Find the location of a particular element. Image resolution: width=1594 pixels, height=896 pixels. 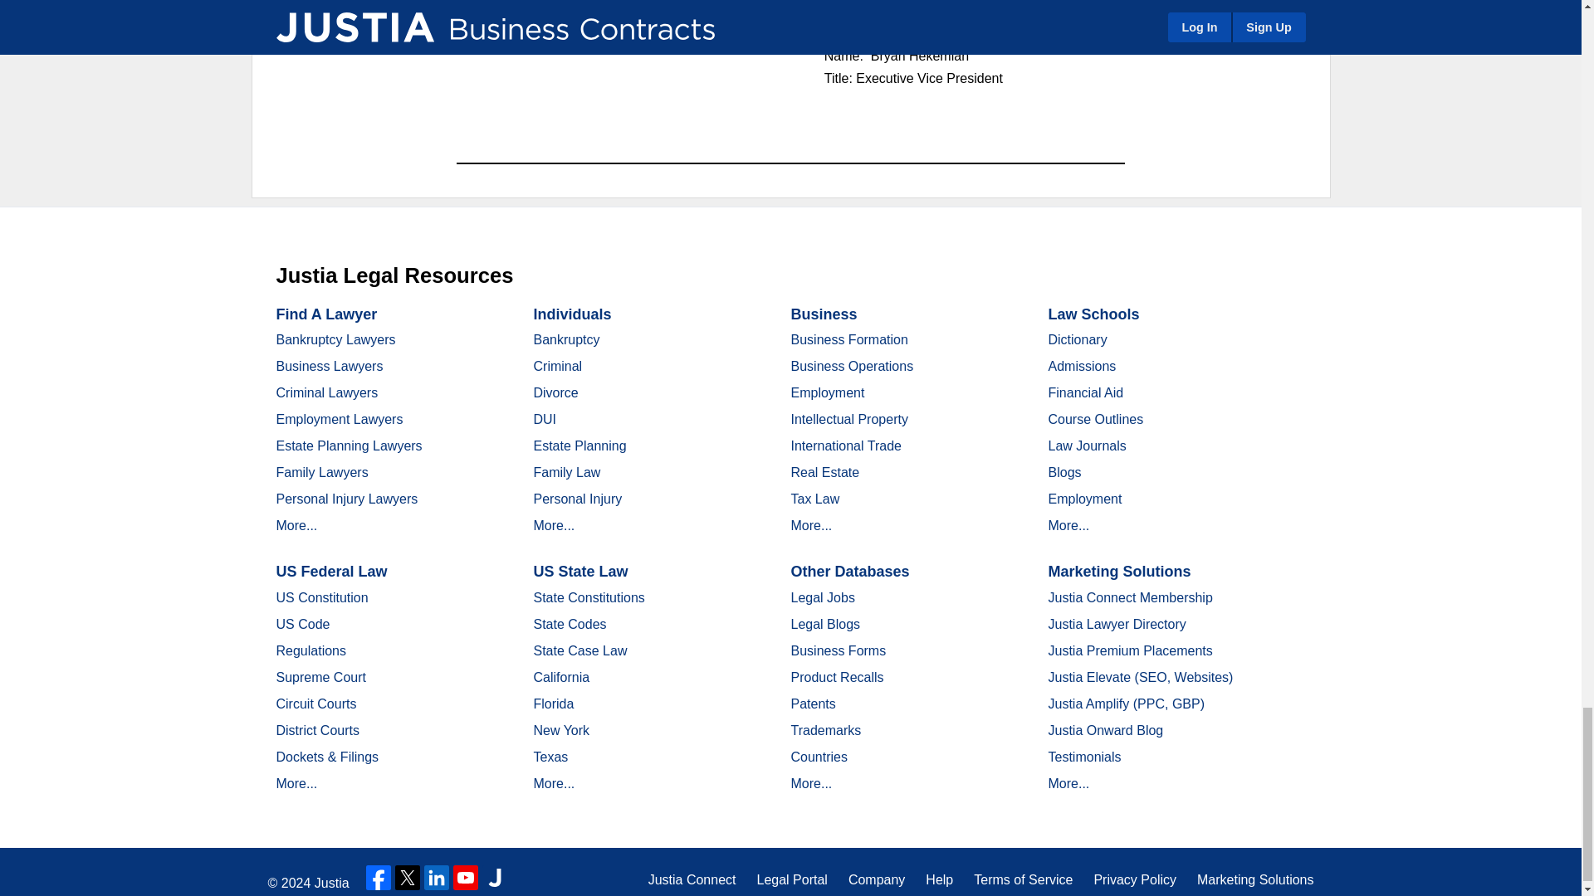

Bankruptcy Lawyers is located at coordinates (335, 338).